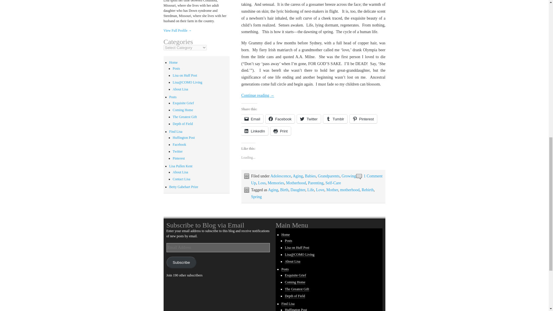  What do you see at coordinates (255, 131) in the screenshot?
I see `LinkedIn` at bounding box center [255, 131].